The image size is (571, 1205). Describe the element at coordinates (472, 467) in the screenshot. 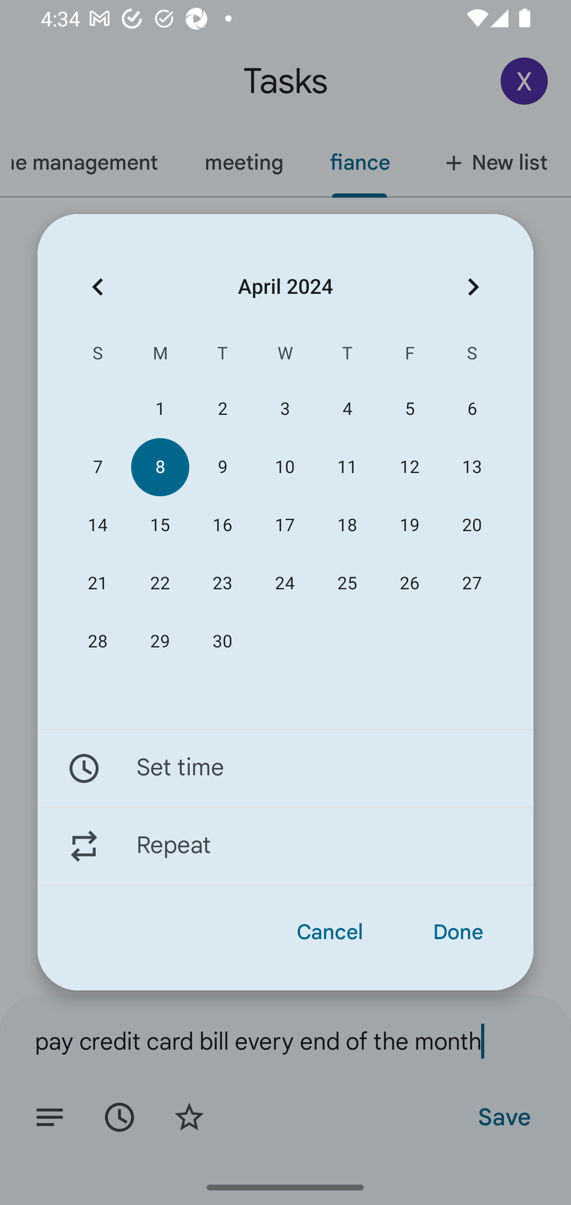

I see `13 13 April 2024` at that location.